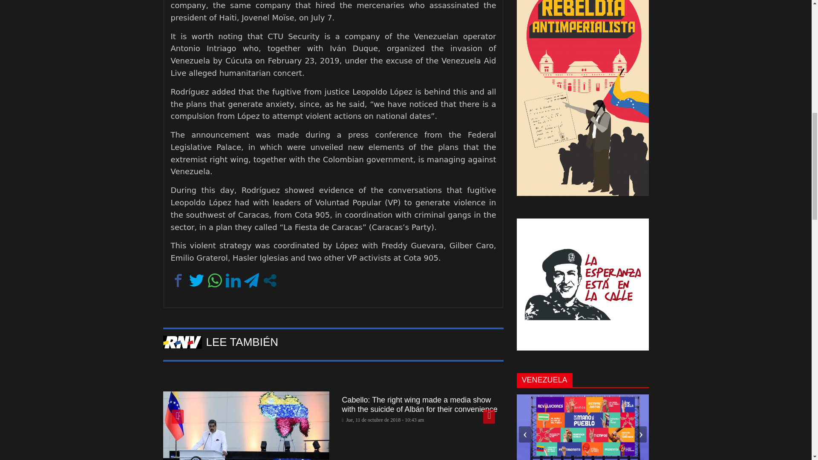  Describe the element at coordinates (182, 342) in the screenshot. I see `RNV` at that location.